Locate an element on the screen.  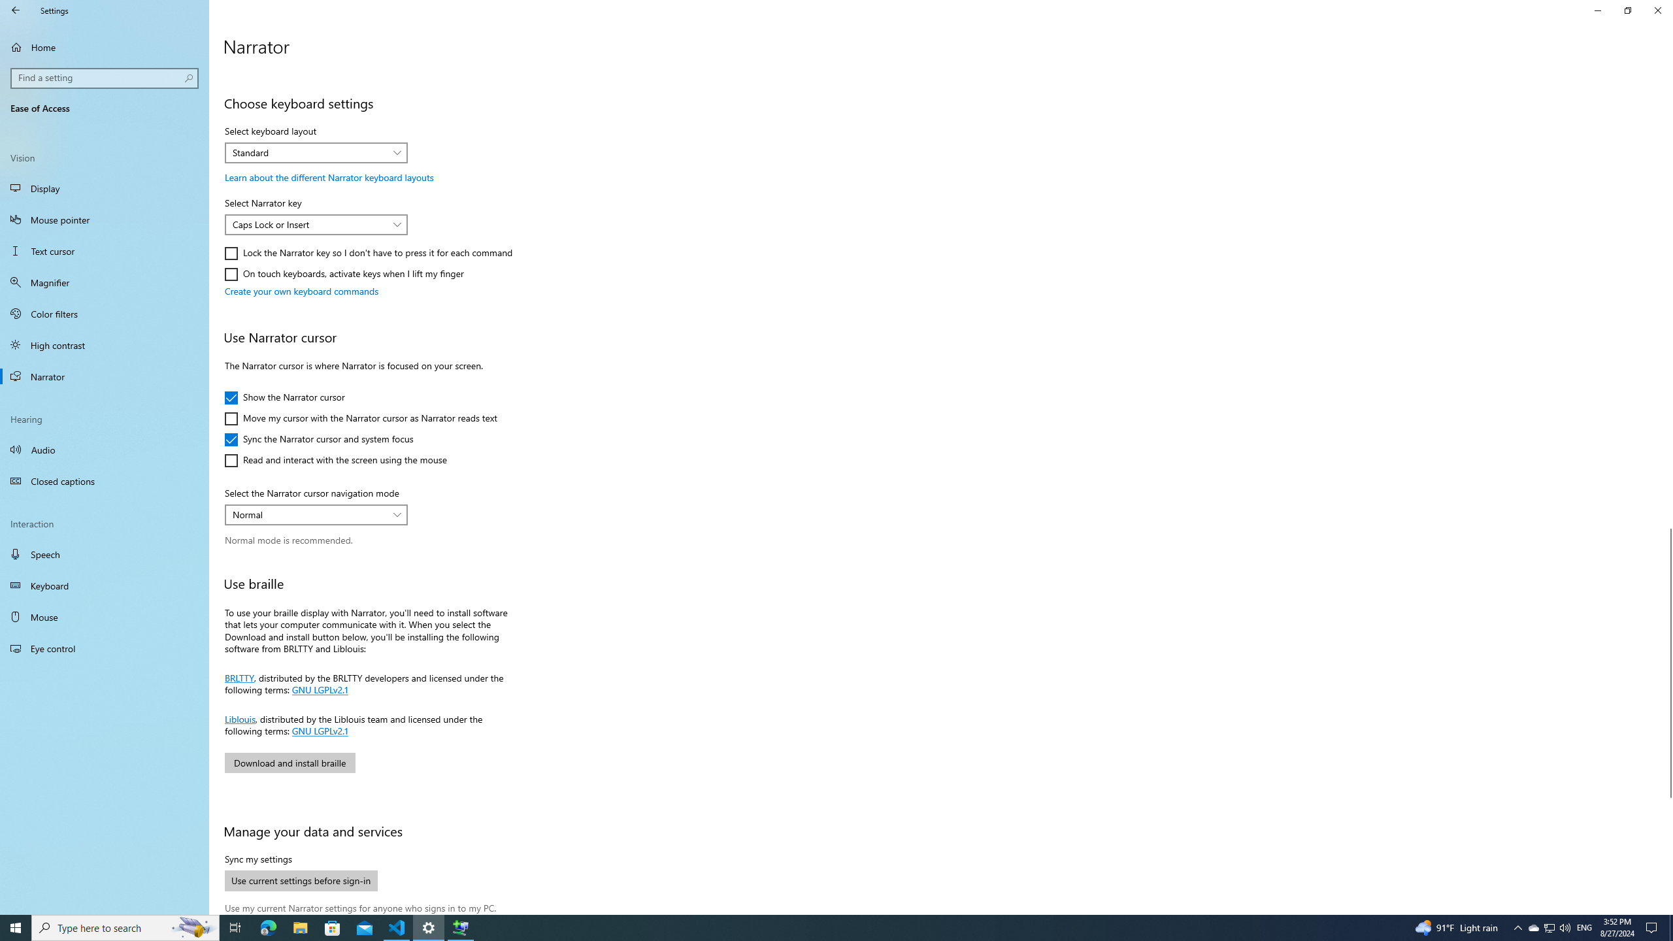
Minimize Settings is located at coordinates (1597, 10).